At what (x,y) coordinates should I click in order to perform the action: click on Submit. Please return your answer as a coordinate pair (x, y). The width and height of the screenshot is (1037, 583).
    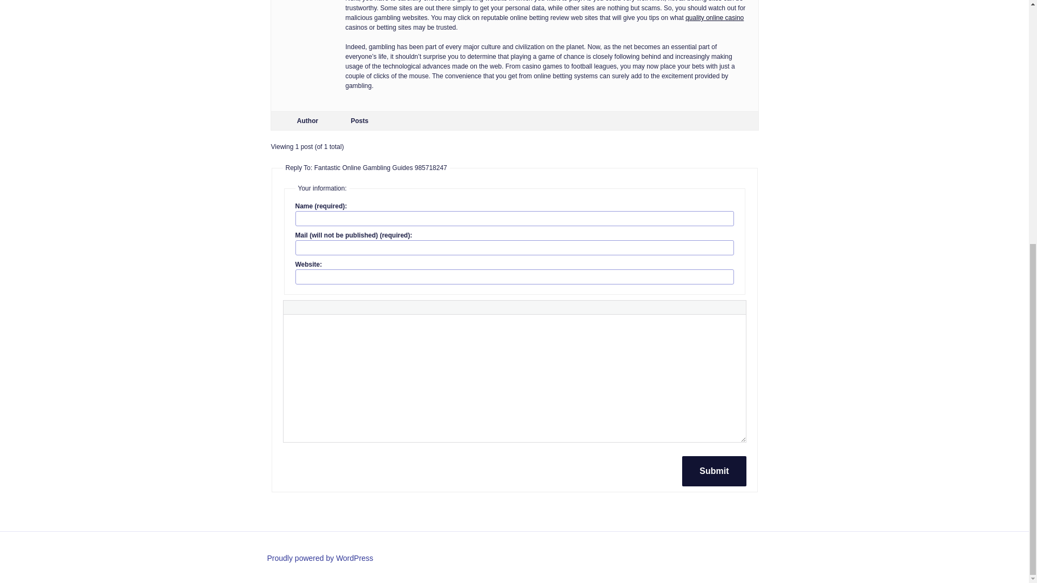
    Looking at the image, I should click on (714, 471).